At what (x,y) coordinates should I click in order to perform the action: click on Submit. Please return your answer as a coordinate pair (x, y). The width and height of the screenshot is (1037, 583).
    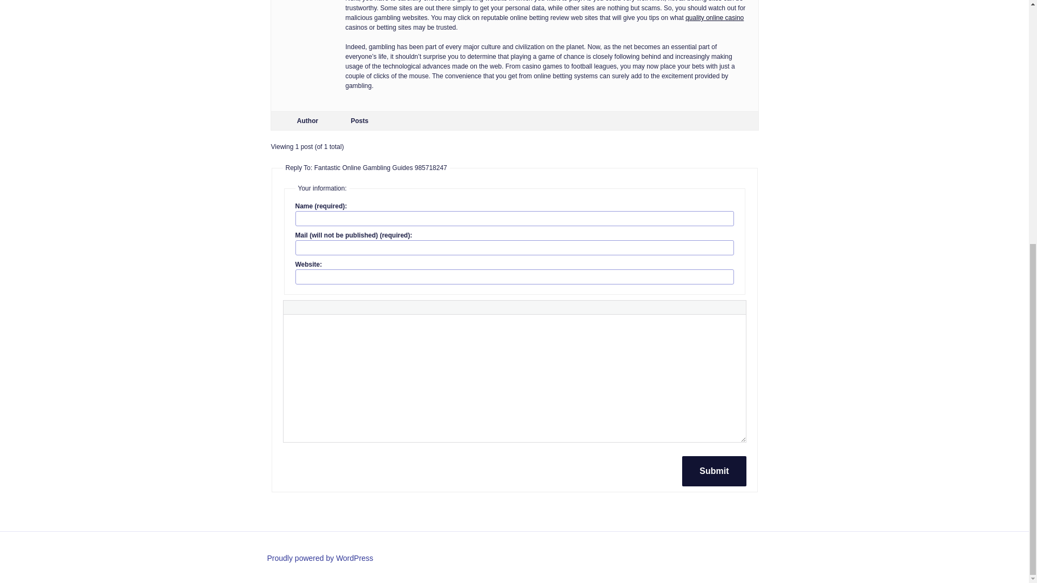
    Looking at the image, I should click on (714, 471).